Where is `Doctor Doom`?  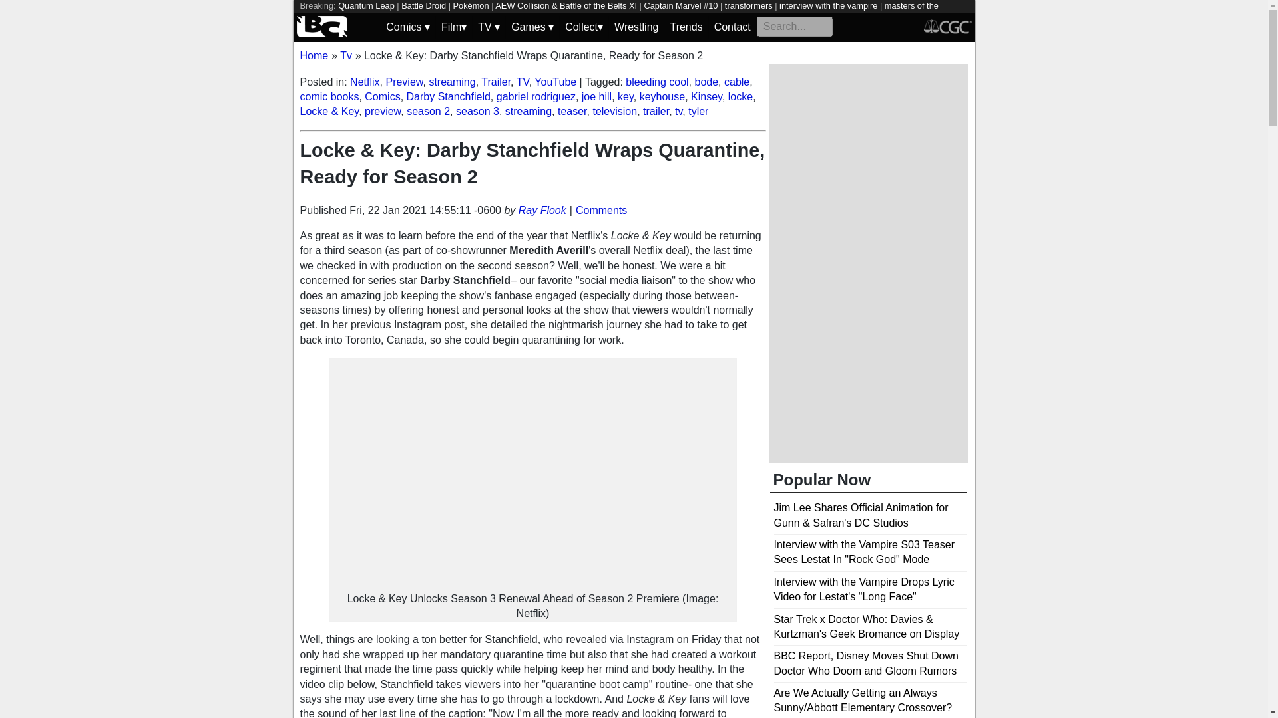 Doctor Doom is located at coordinates (536, 17).